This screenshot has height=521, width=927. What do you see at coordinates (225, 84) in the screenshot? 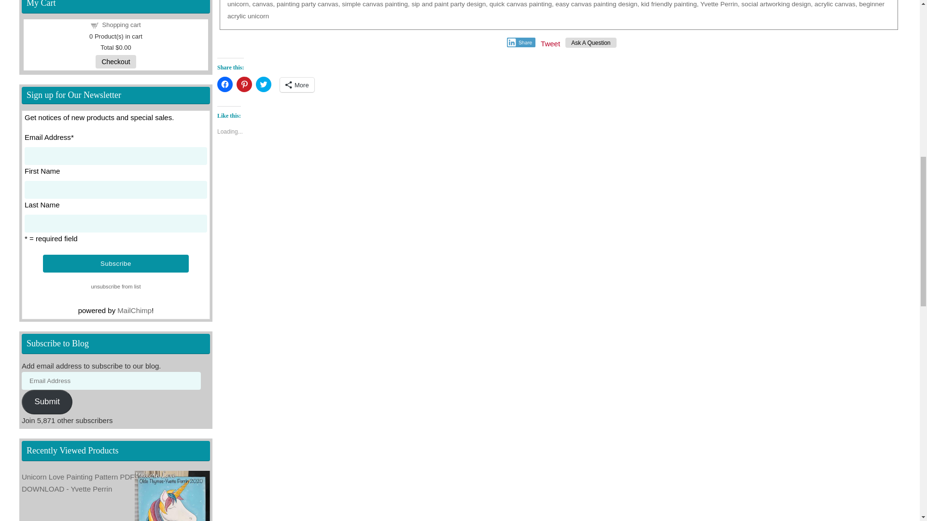
I see `Click to share on Facebook` at bounding box center [225, 84].